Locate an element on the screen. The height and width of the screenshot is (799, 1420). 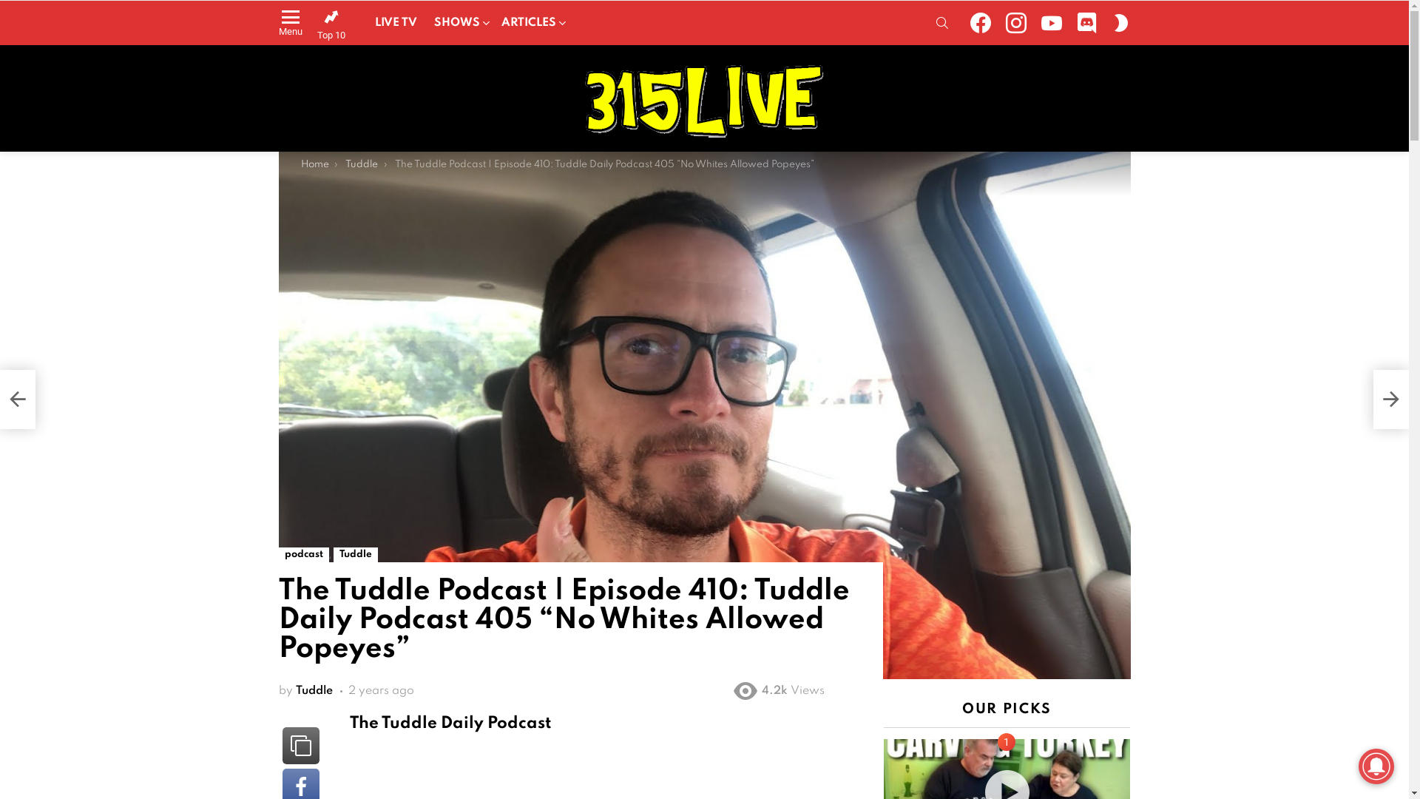
podcast is located at coordinates (303, 555).